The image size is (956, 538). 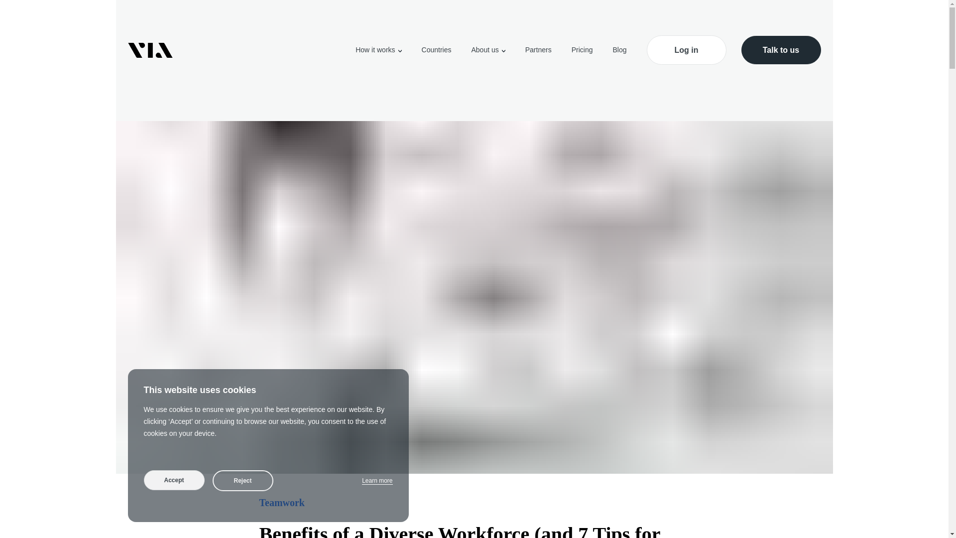 I want to click on Accept, so click(x=174, y=480).